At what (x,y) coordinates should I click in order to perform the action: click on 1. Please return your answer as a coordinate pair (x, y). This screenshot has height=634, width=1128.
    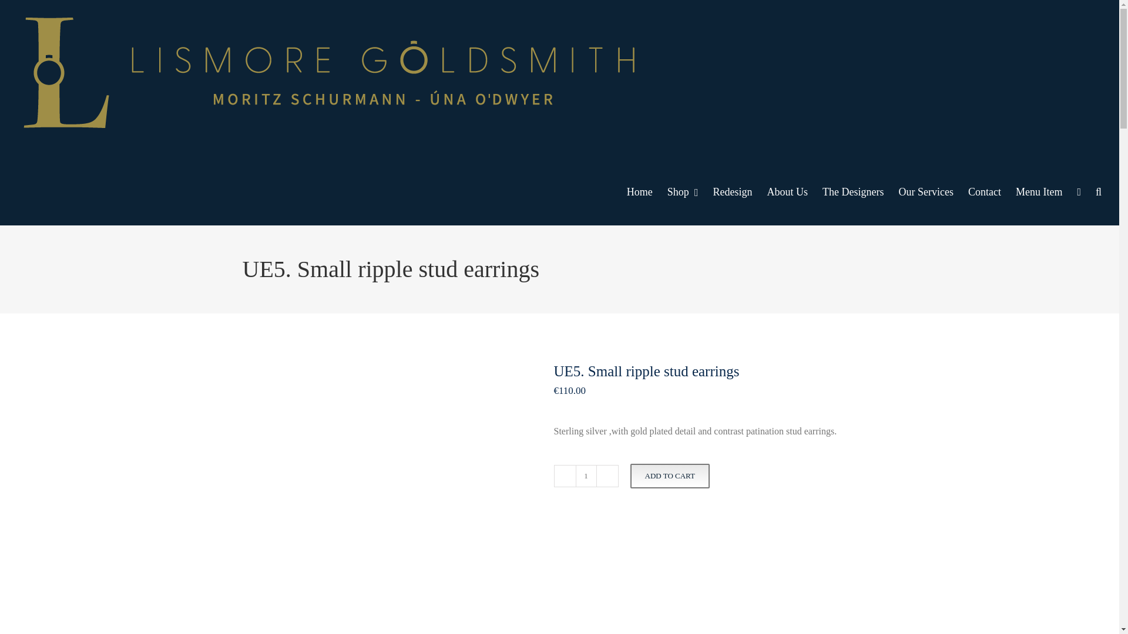
    Looking at the image, I should click on (586, 475).